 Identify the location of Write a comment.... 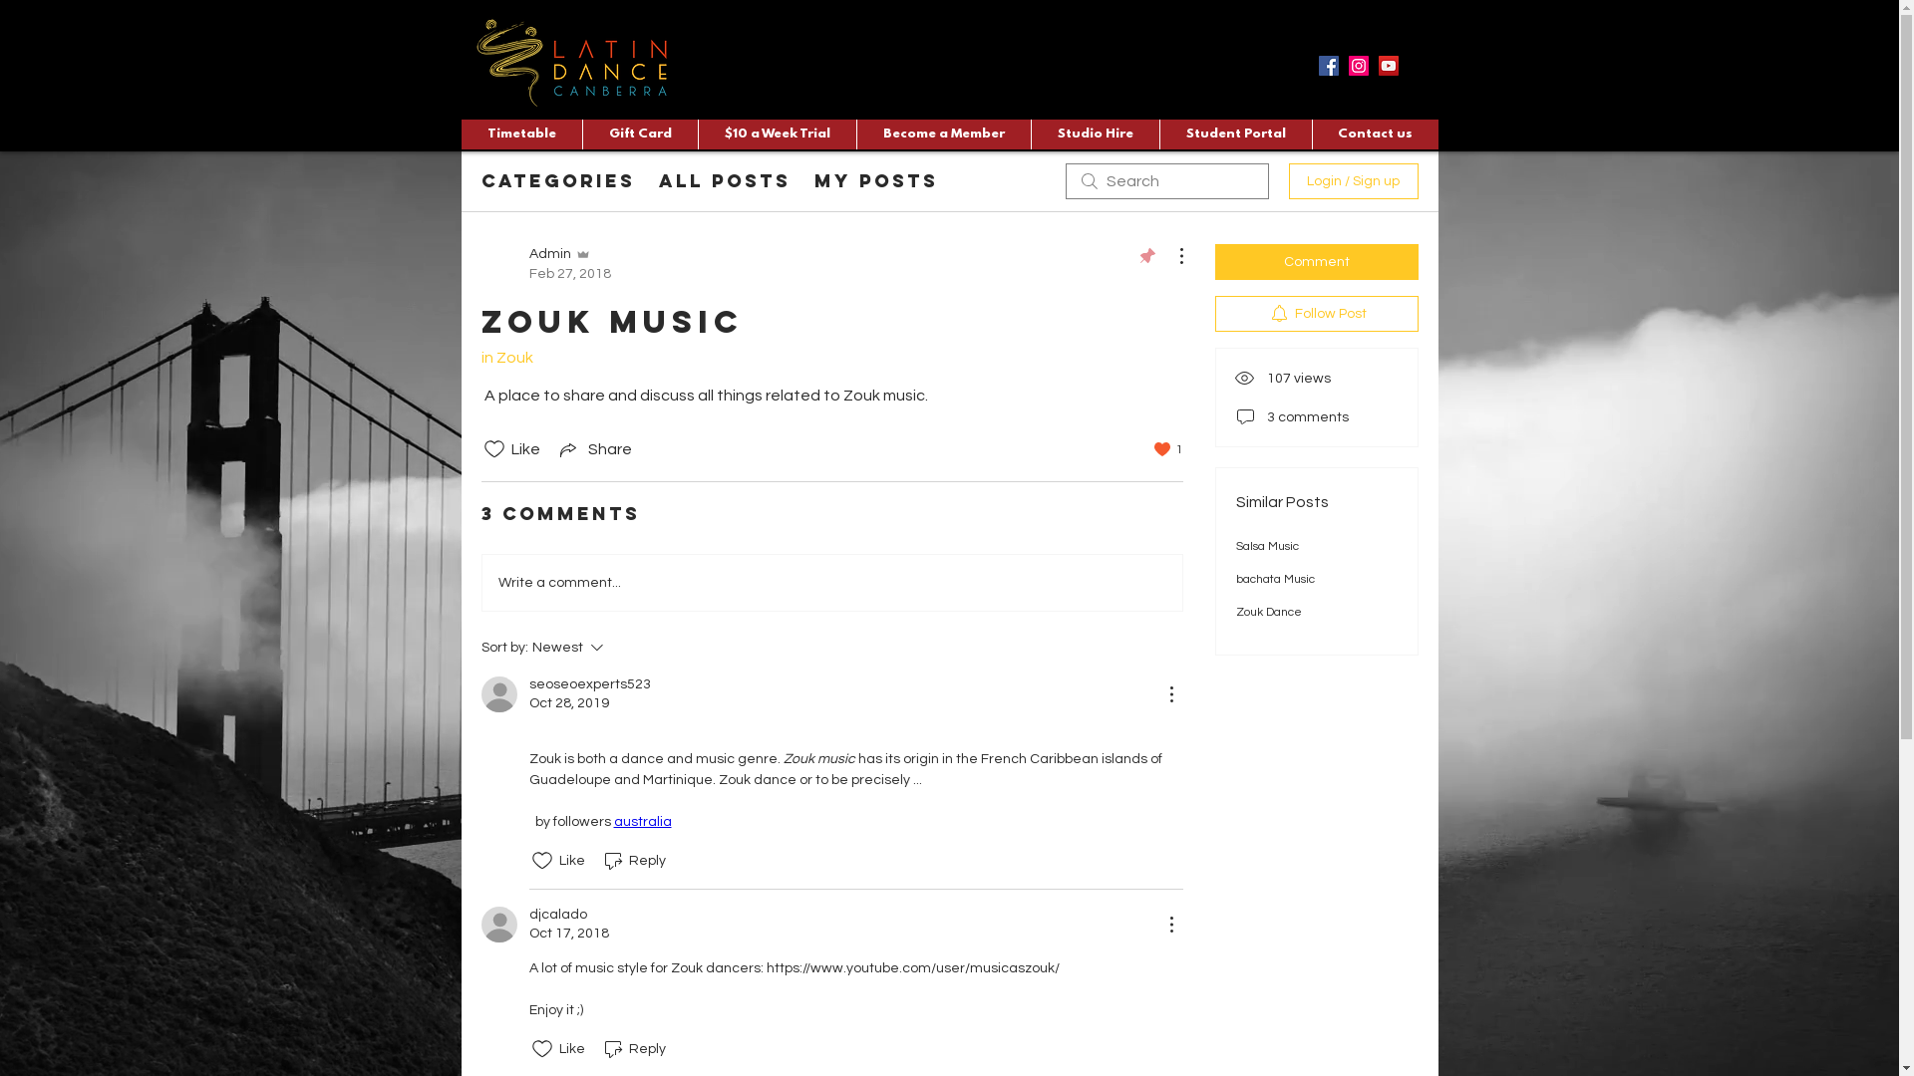
(832, 582).